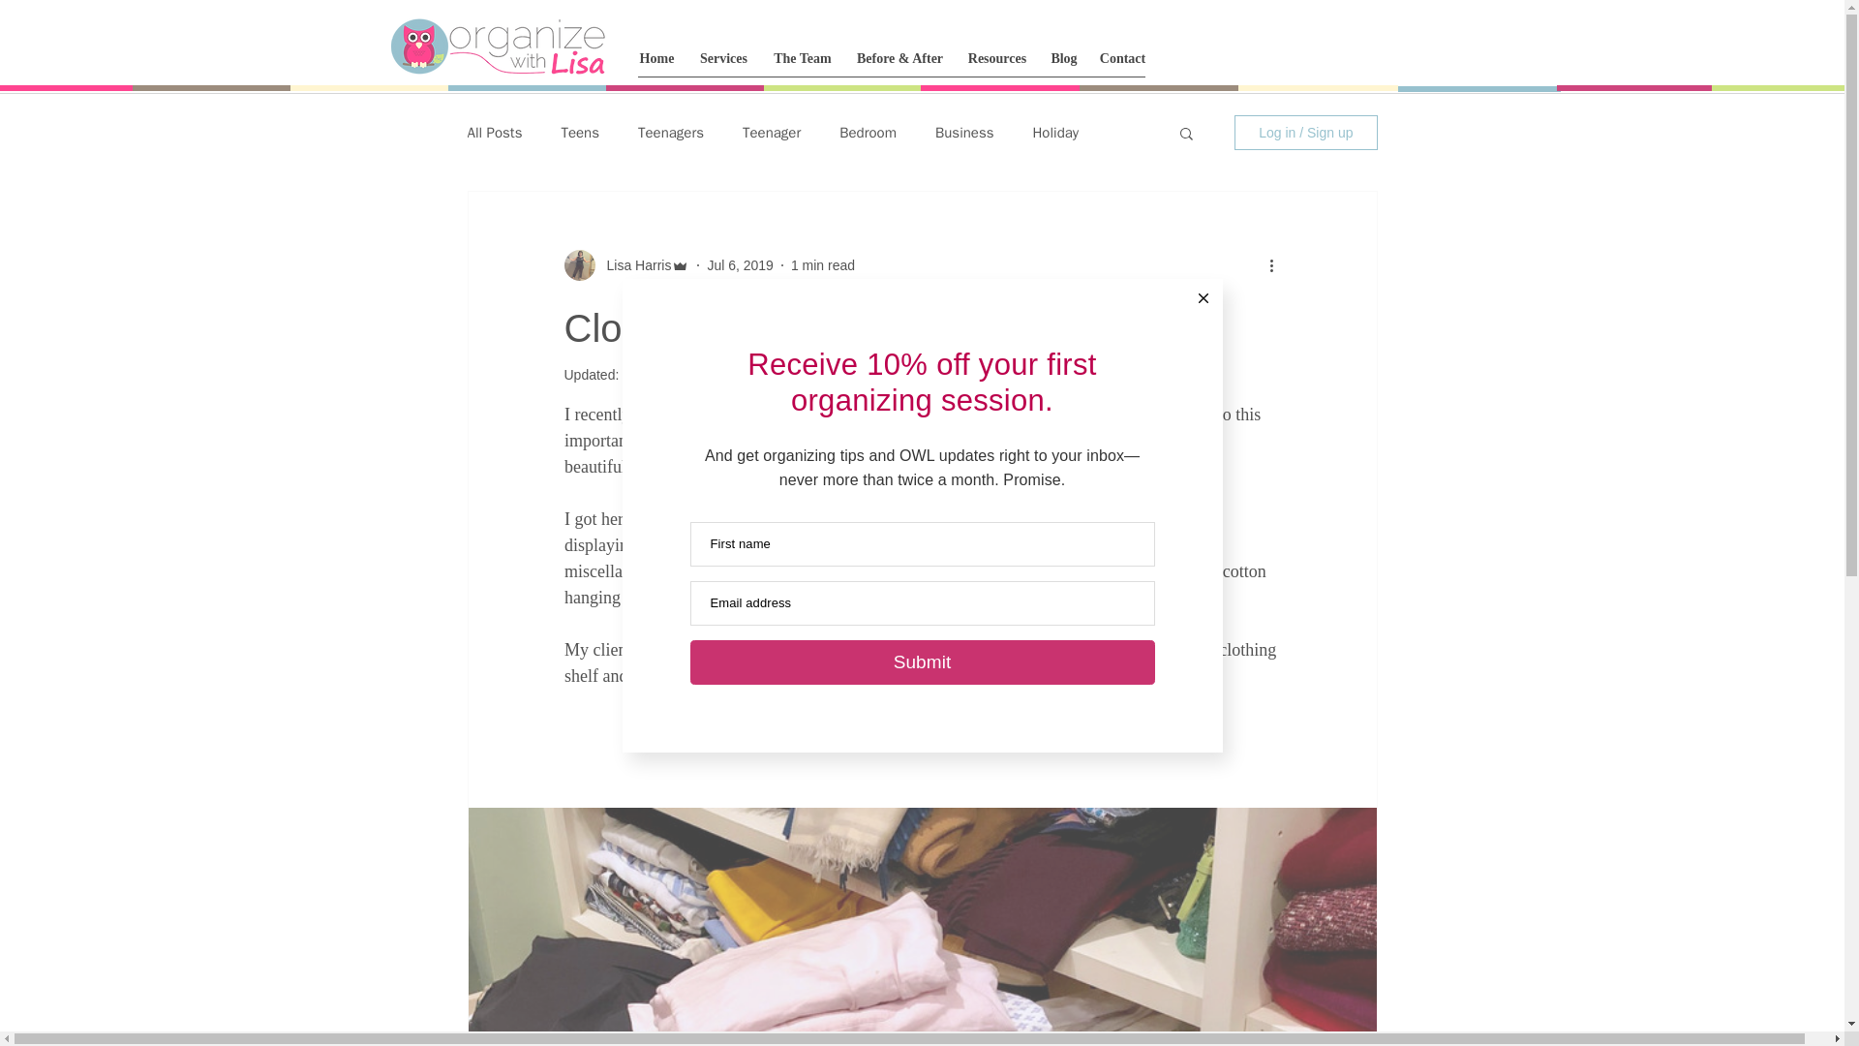  I want to click on Bedroom, so click(868, 133).